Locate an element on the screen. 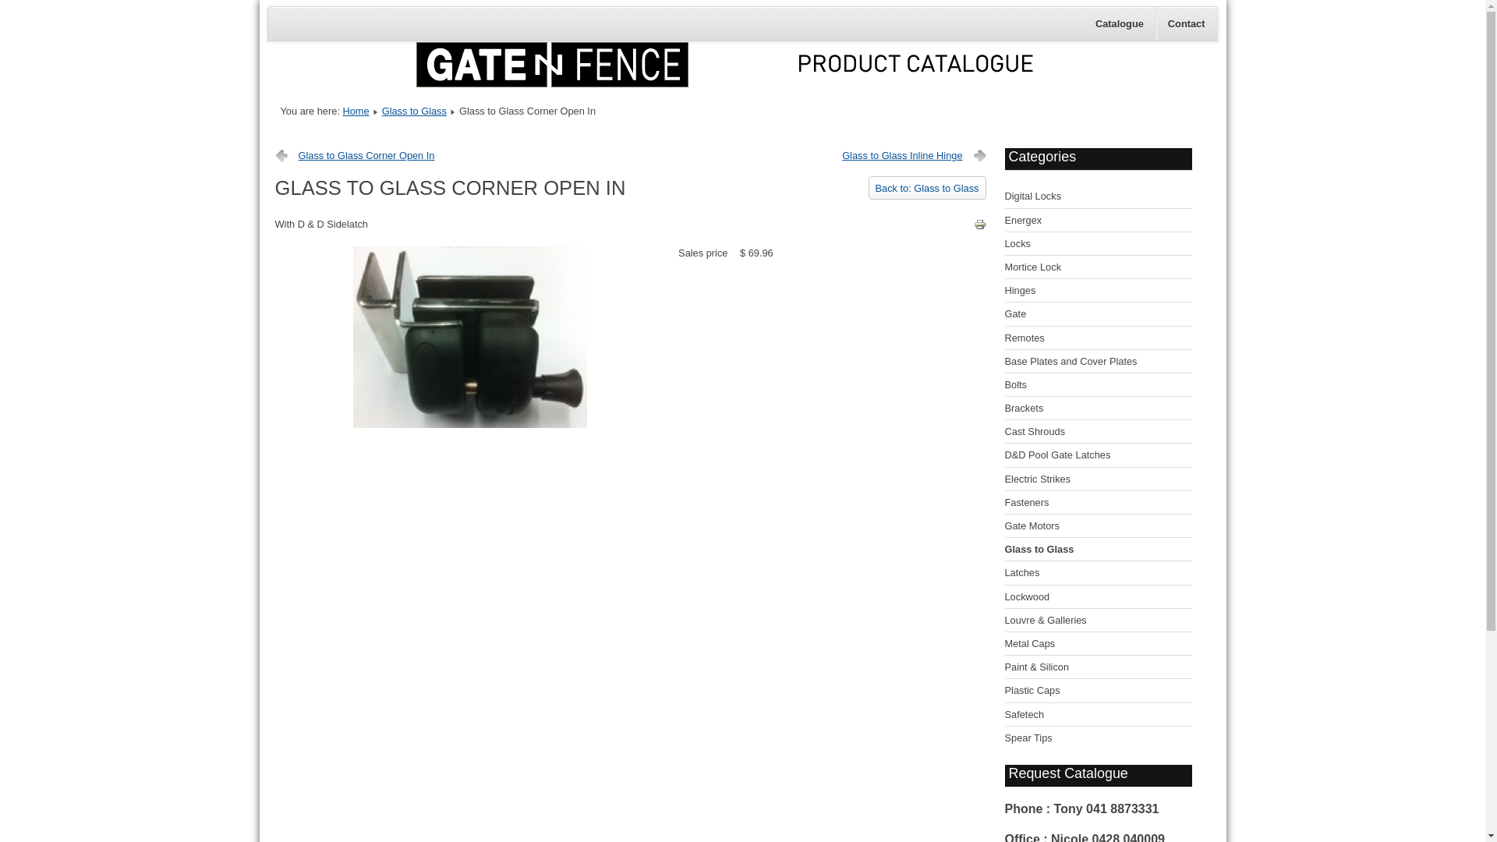 The height and width of the screenshot is (842, 1497). Mortice Lock is located at coordinates (1098, 267).